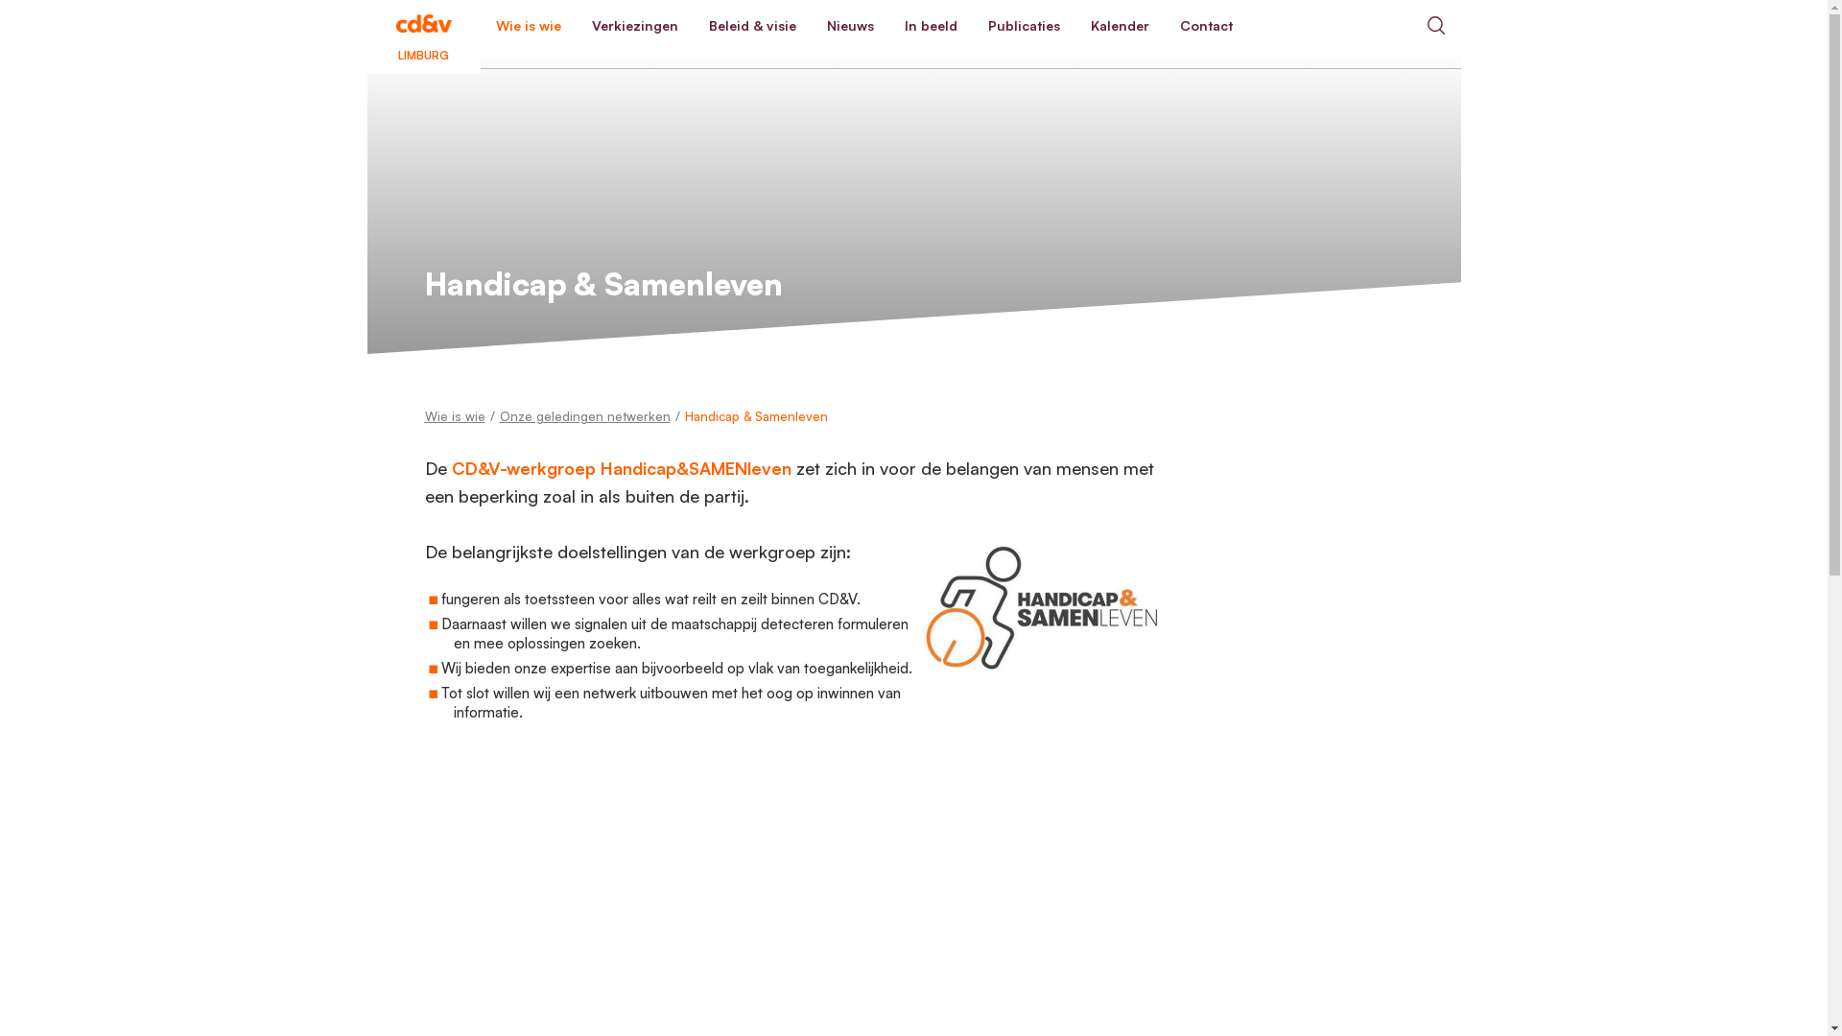 This screenshot has height=1036, width=1842. Describe the element at coordinates (423, 25) in the screenshot. I see `LIMBURG` at that location.